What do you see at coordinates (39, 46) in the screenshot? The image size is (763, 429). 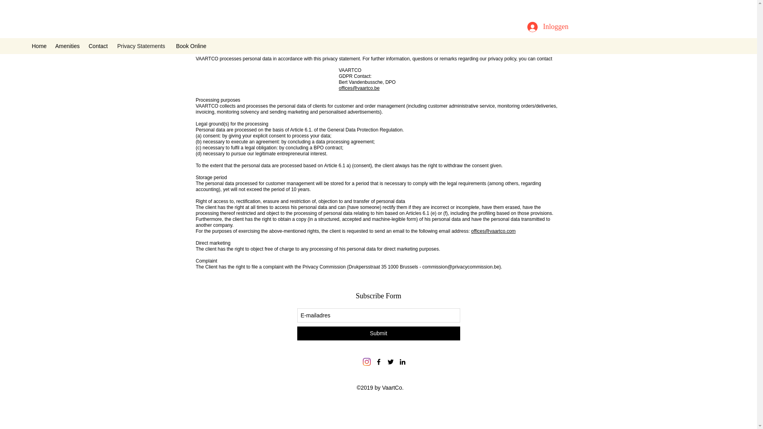 I see `Home` at bounding box center [39, 46].